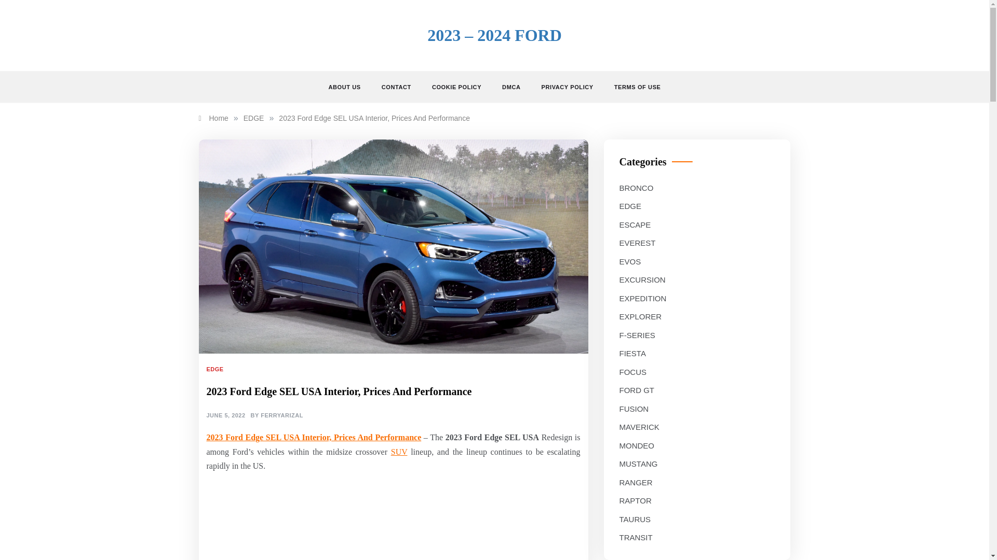 This screenshot has height=560, width=997. What do you see at coordinates (253, 118) in the screenshot?
I see `EDGE` at bounding box center [253, 118].